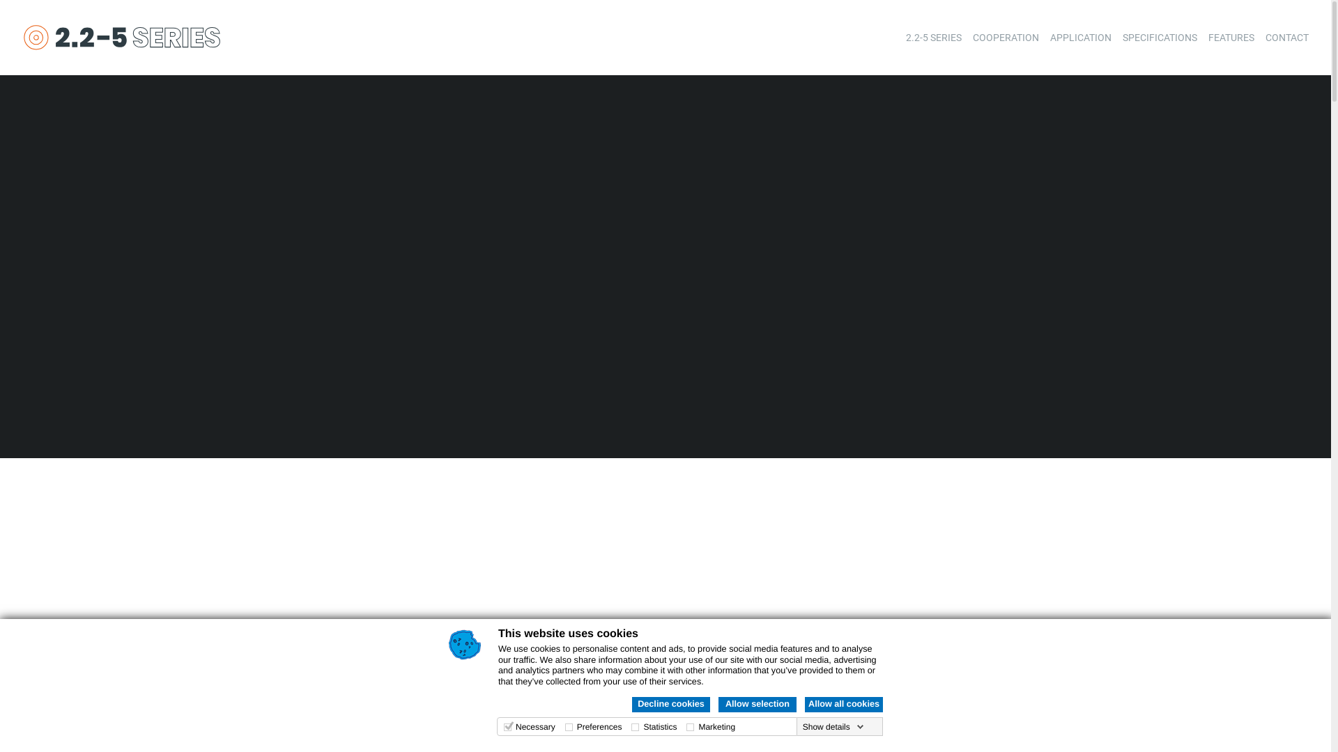 The image size is (1338, 752). What do you see at coordinates (844, 705) in the screenshot?
I see `Allow all cookies` at bounding box center [844, 705].